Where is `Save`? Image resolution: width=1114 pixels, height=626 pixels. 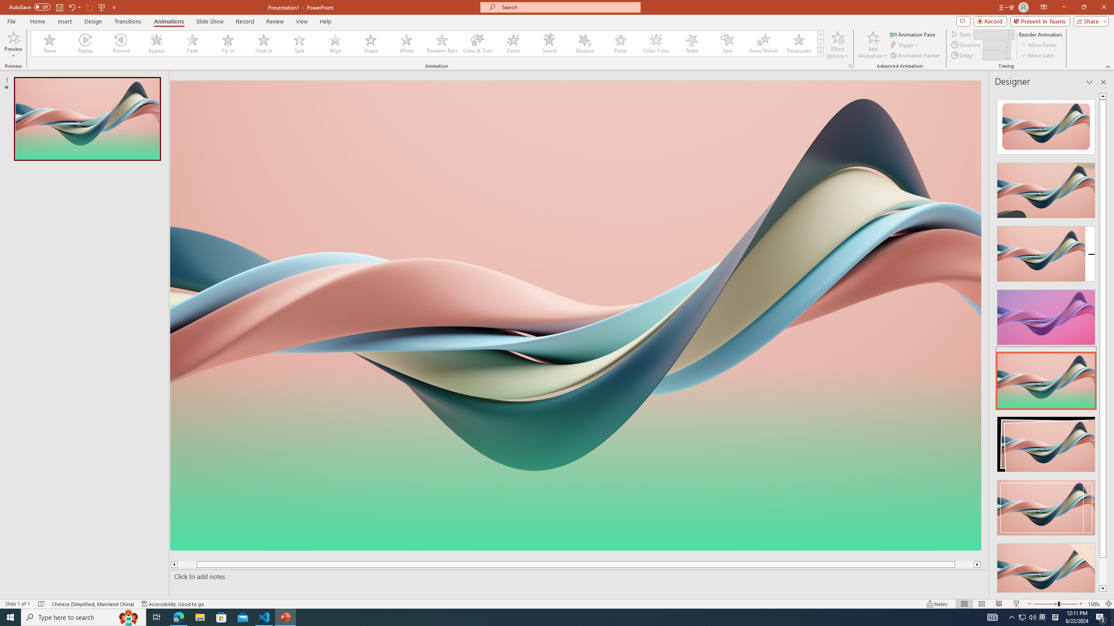
Save is located at coordinates (59, 7).